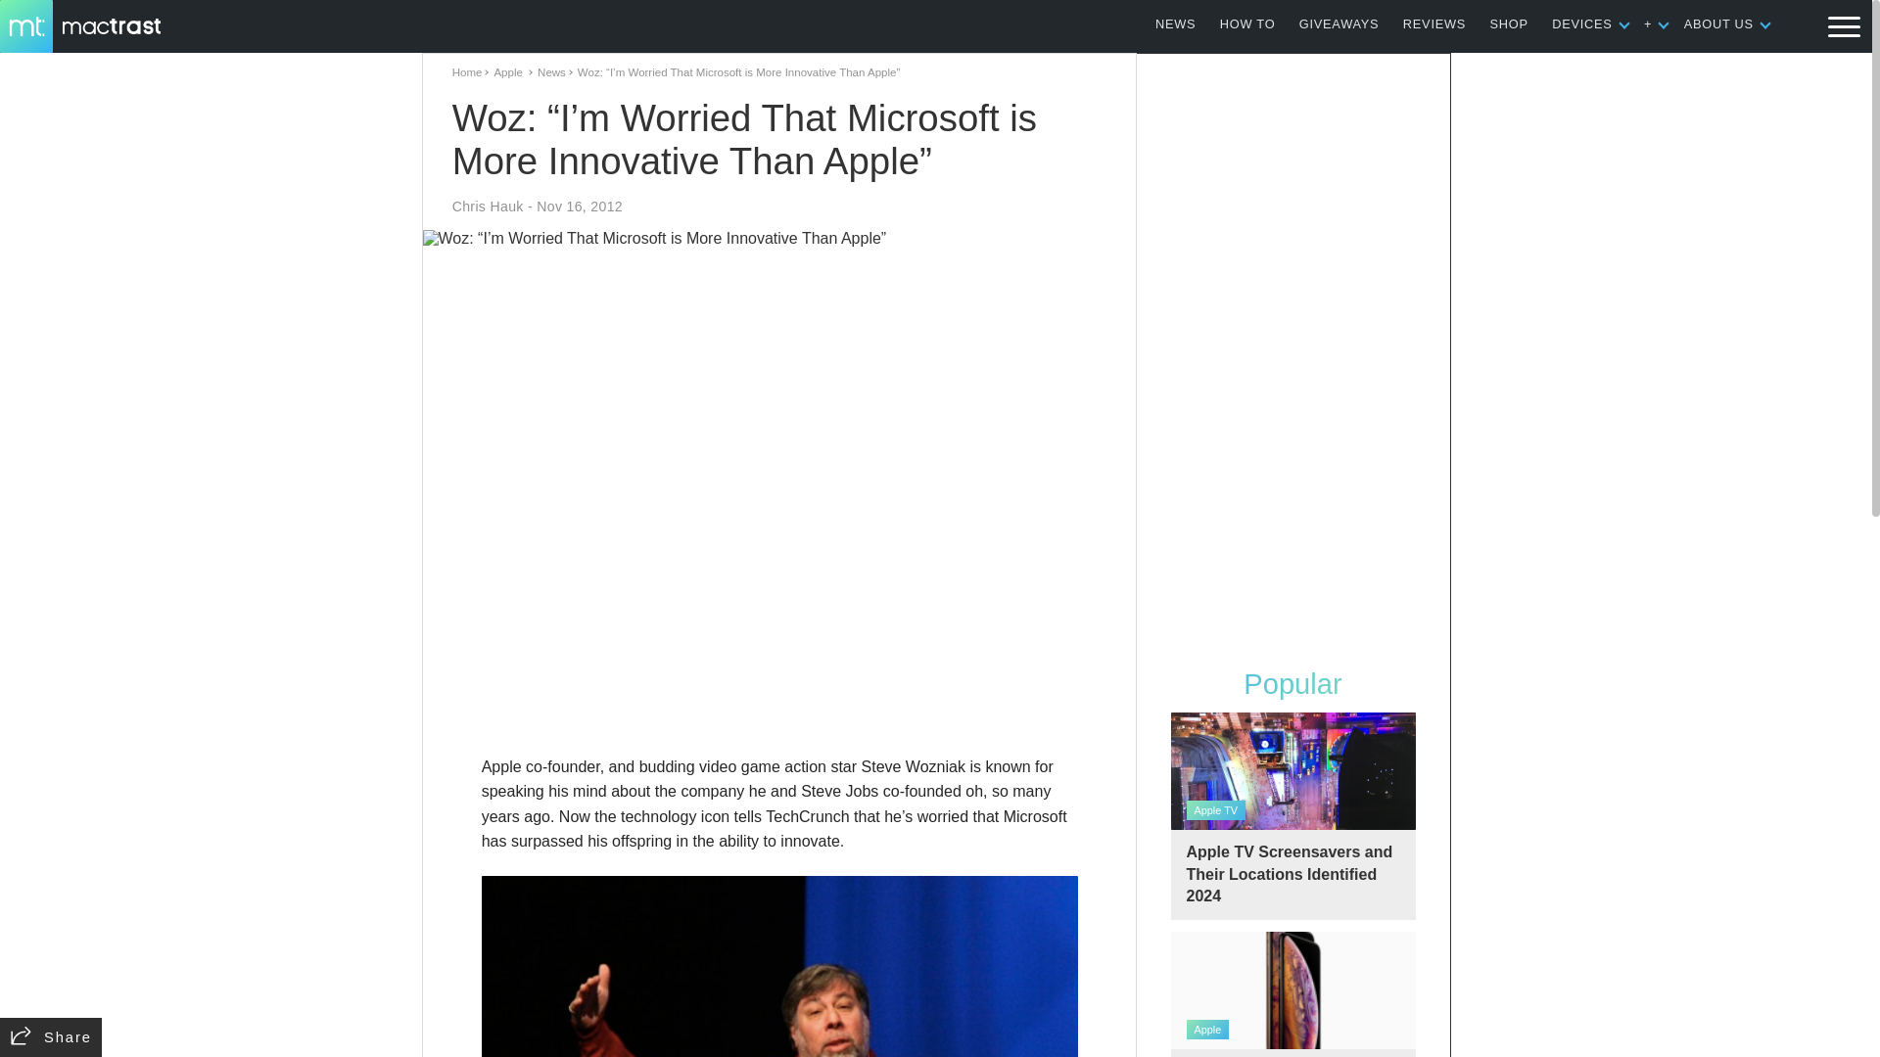 The width and height of the screenshot is (1880, 1057). Describe the element at coordinates (1433, 23) in the screenshot. I see `REVIEWS` at that location.